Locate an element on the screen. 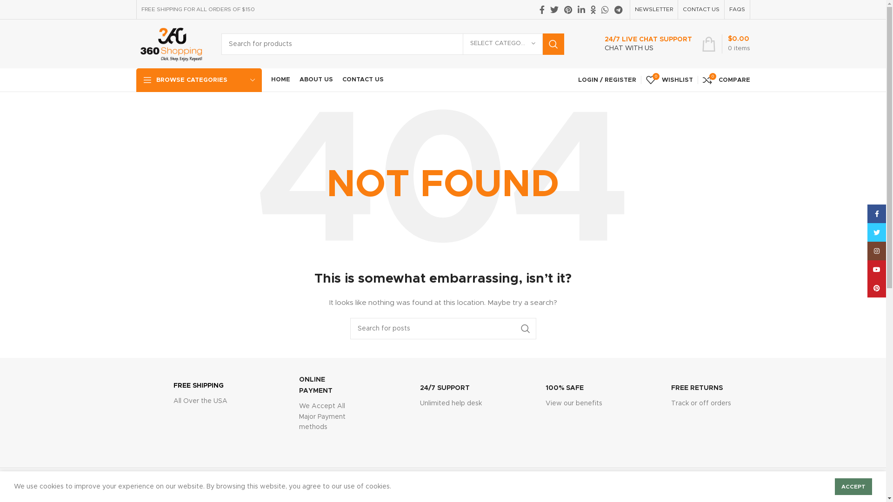  SEARCH is located at coordinates (525, 329).